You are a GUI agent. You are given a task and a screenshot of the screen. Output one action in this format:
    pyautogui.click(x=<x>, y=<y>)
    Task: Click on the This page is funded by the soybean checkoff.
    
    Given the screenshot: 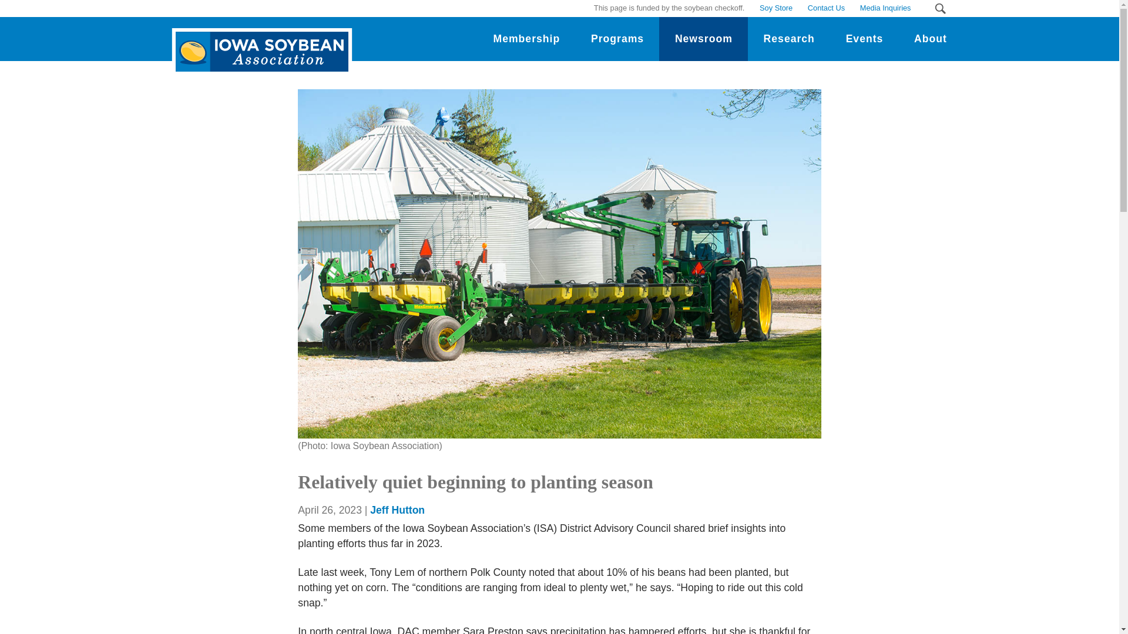 What is the action you would take?
    pyautogui.click(x=669, y=8)
    